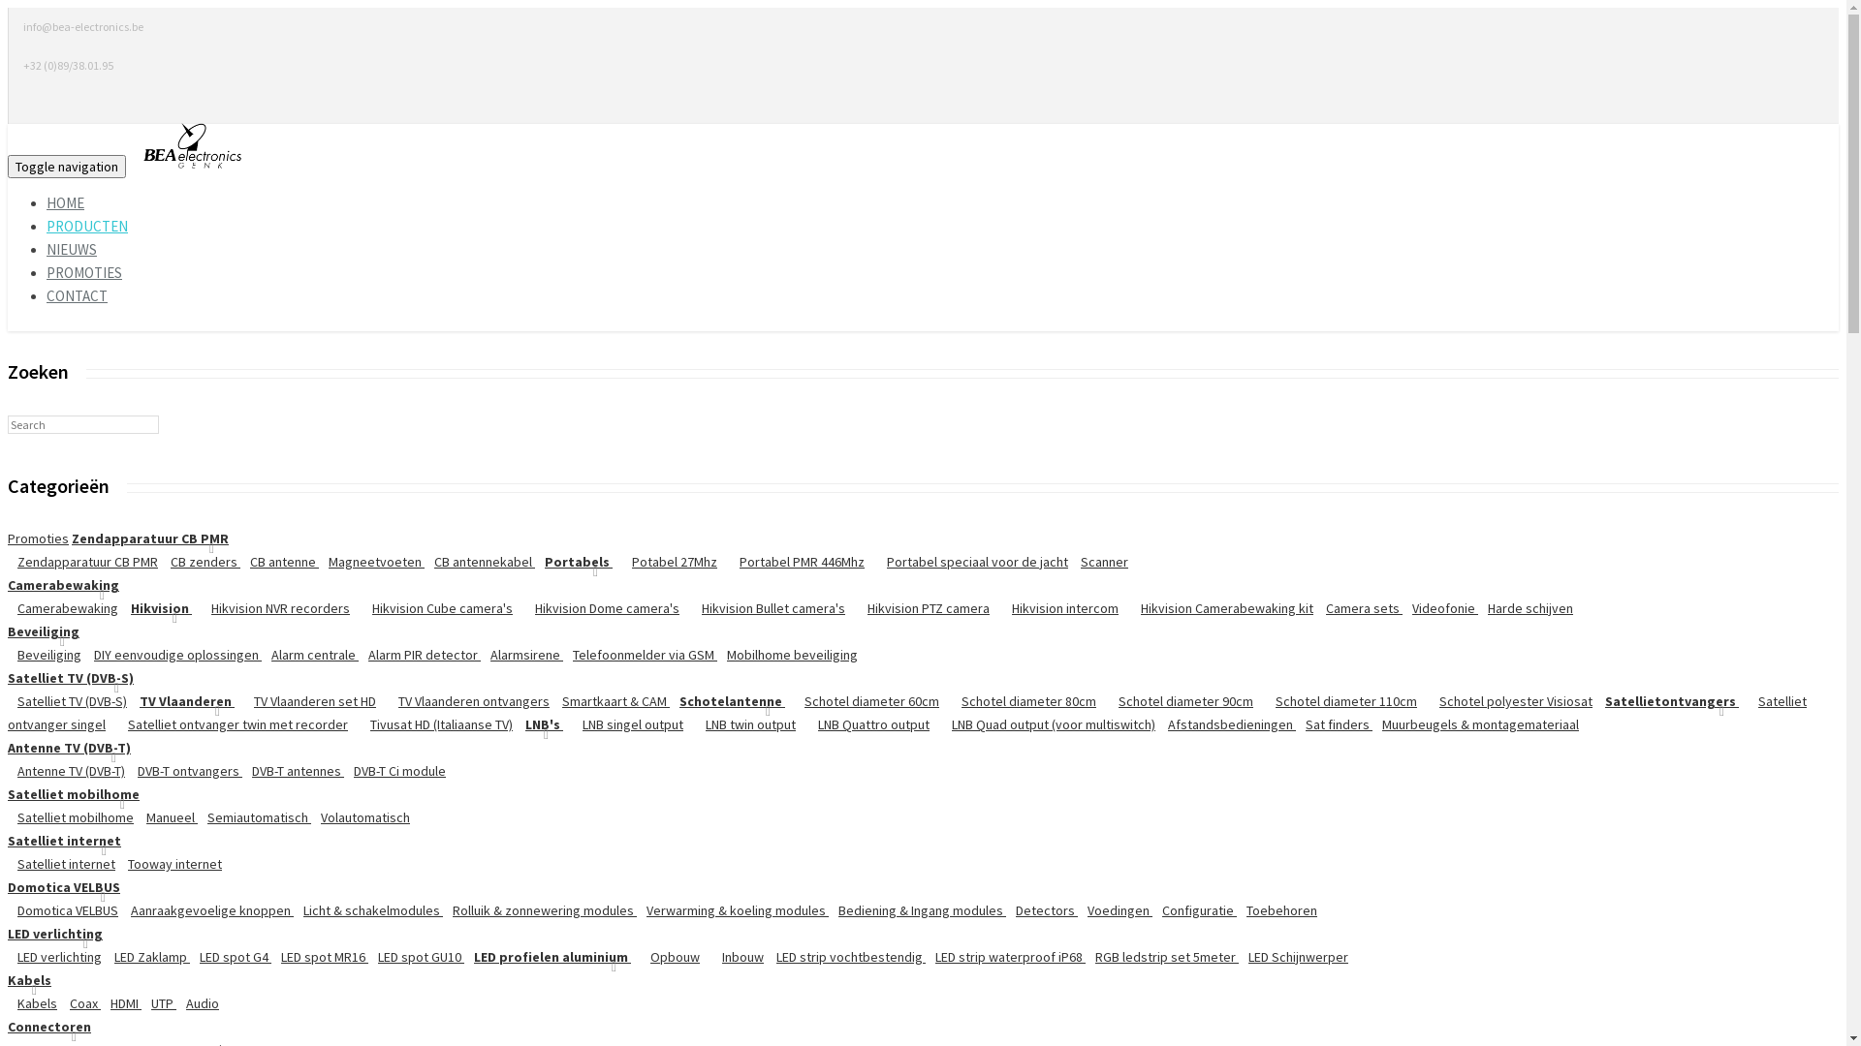 This screenshot has height=1046, width=1861. What do you see at coordinates (787, 655) in the screenshot?
I see `Mobilhome beveiliging` at bounding box center [787, 655].